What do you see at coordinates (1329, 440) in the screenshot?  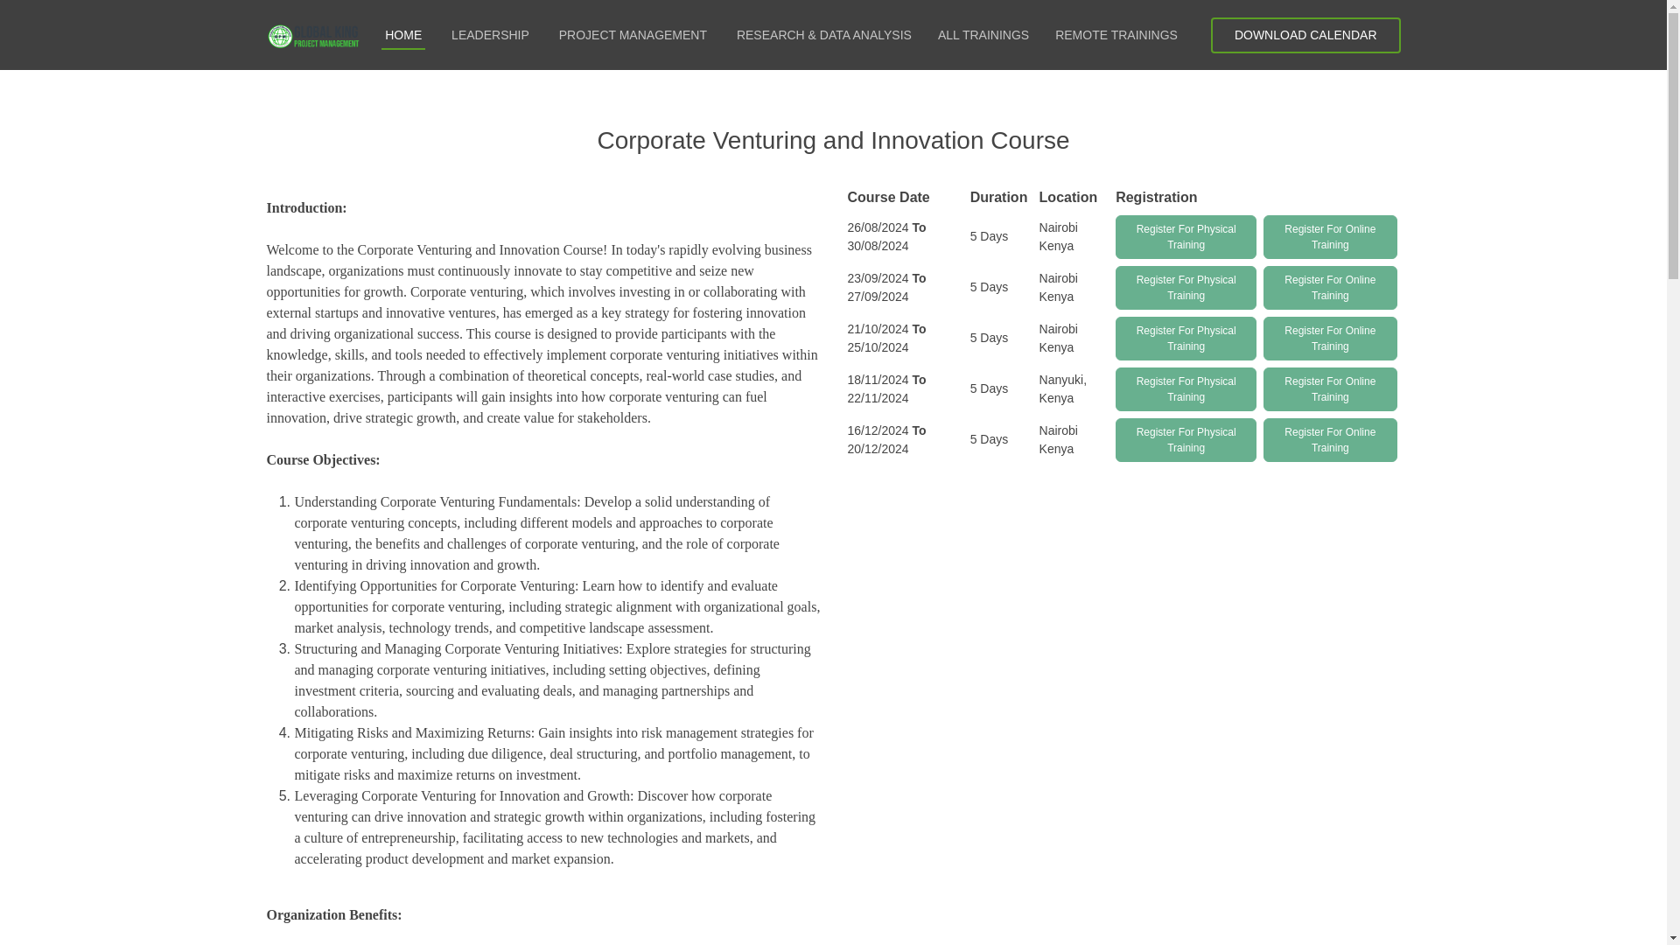 I see `Register For Online Training` at bounding box center [1329, 440].